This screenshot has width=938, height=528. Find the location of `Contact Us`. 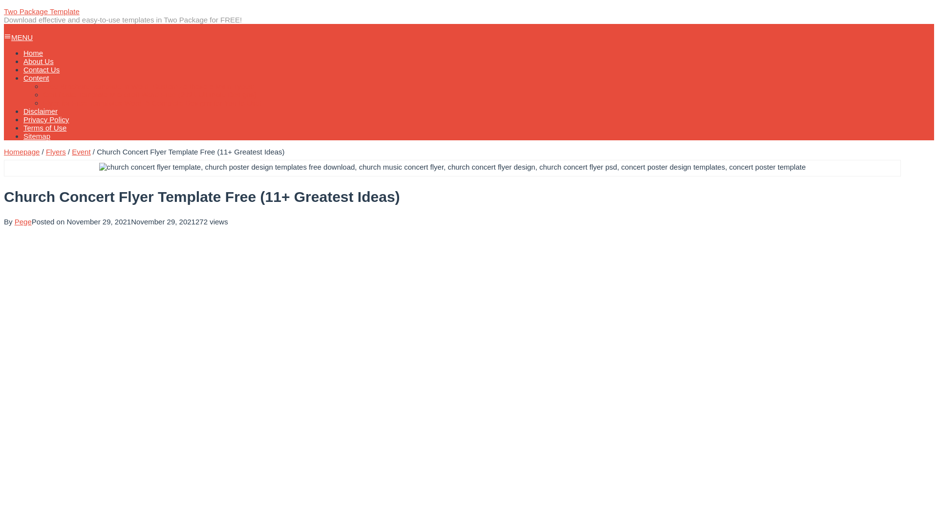

Contact Us is located at coordinates (42, 69).